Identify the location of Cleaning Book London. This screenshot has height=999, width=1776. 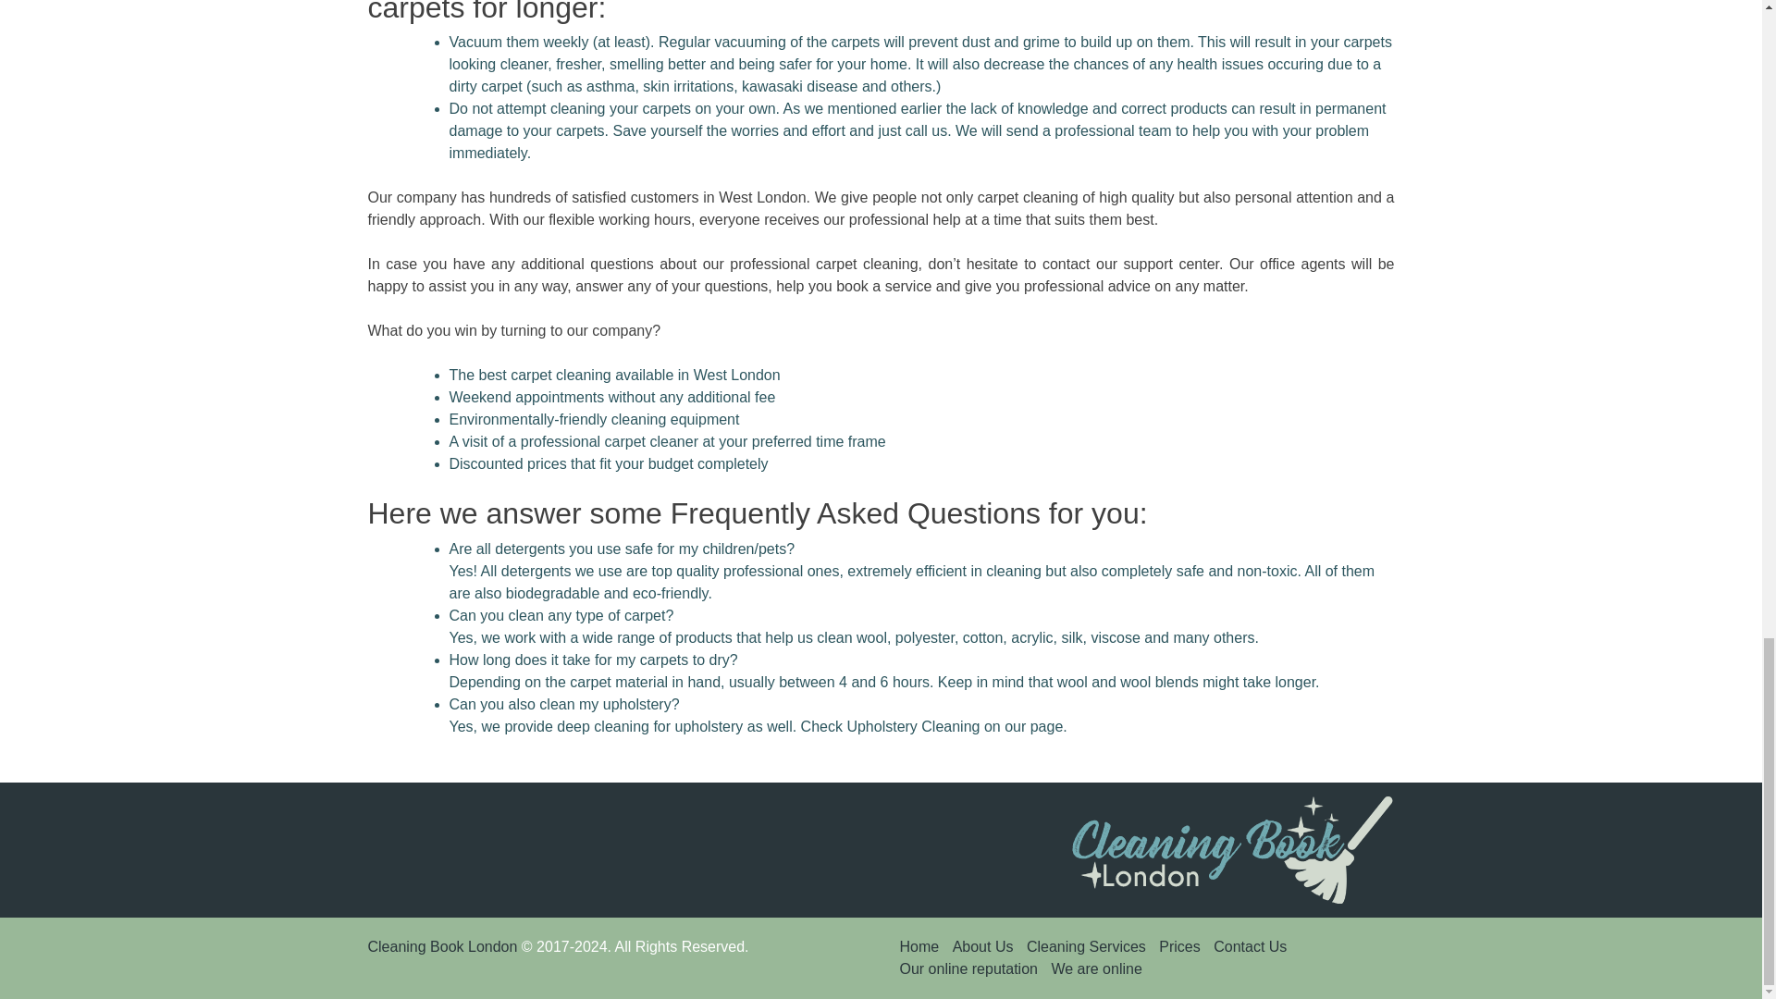
(442, 947).